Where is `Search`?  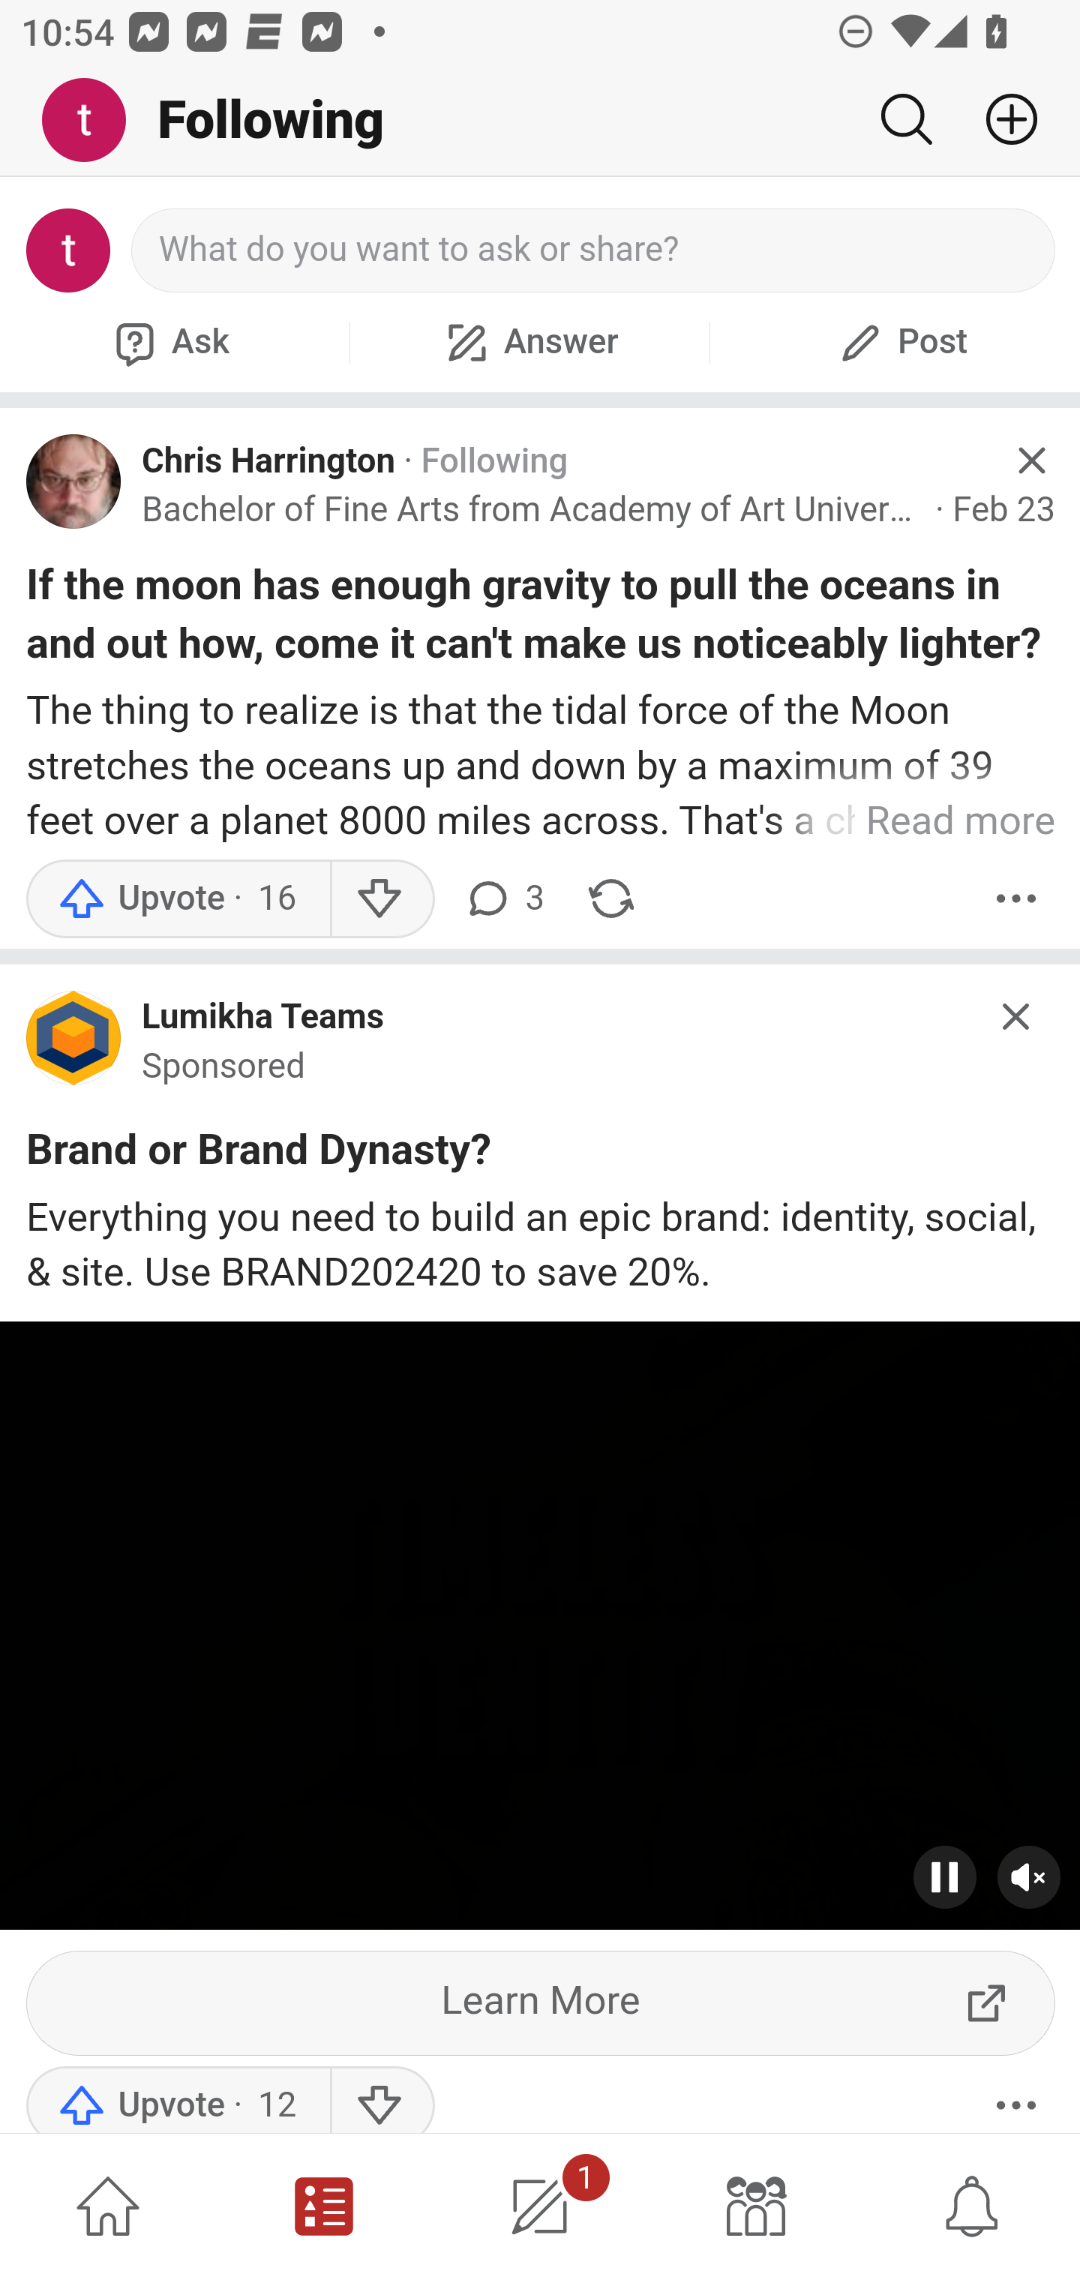
Search is located at coordinates (906, 119).